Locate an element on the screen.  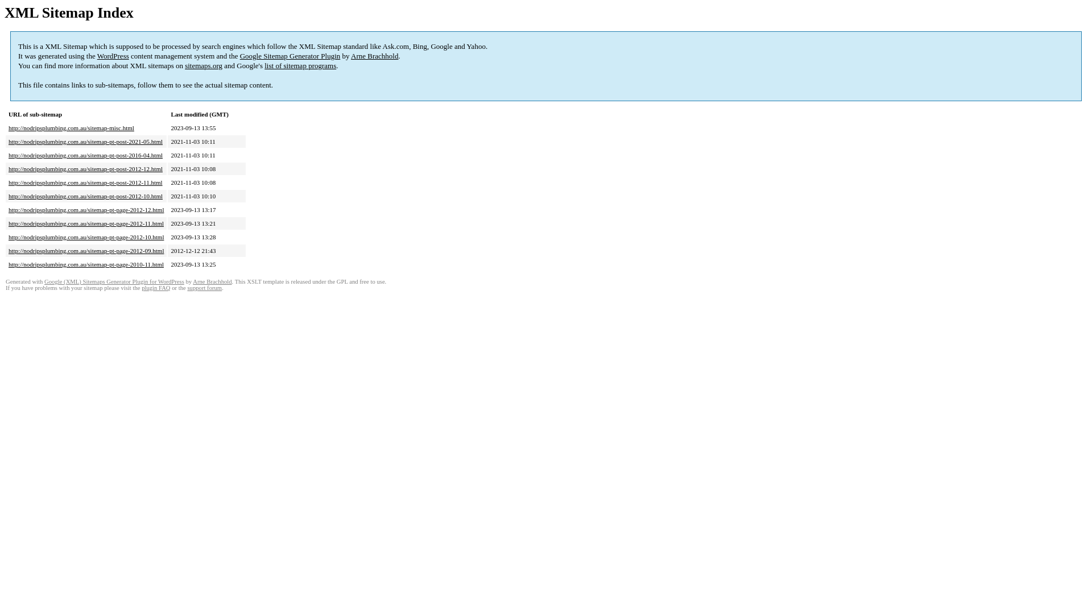
http://nodripsplumbing.com.au/sitemap-pt-post-2012-11.html is located at coordinates (85, 182).